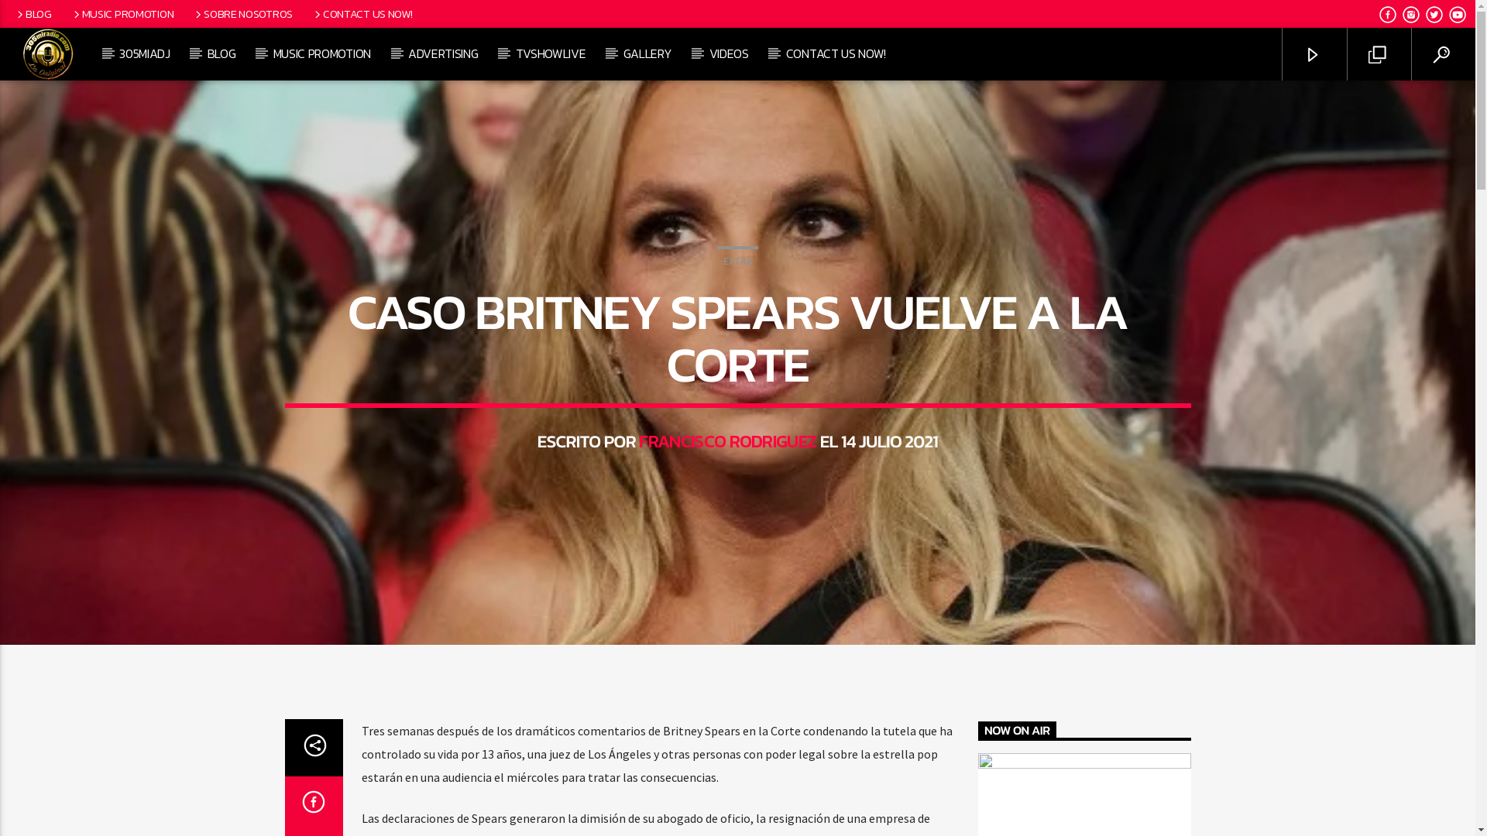 The height and width of the screenshot is (836, 1487). What do you see at coordinates (243, 14) in the screenshot?
I see `SOBRE NOSOTROS` at bounding box center [243, 14].